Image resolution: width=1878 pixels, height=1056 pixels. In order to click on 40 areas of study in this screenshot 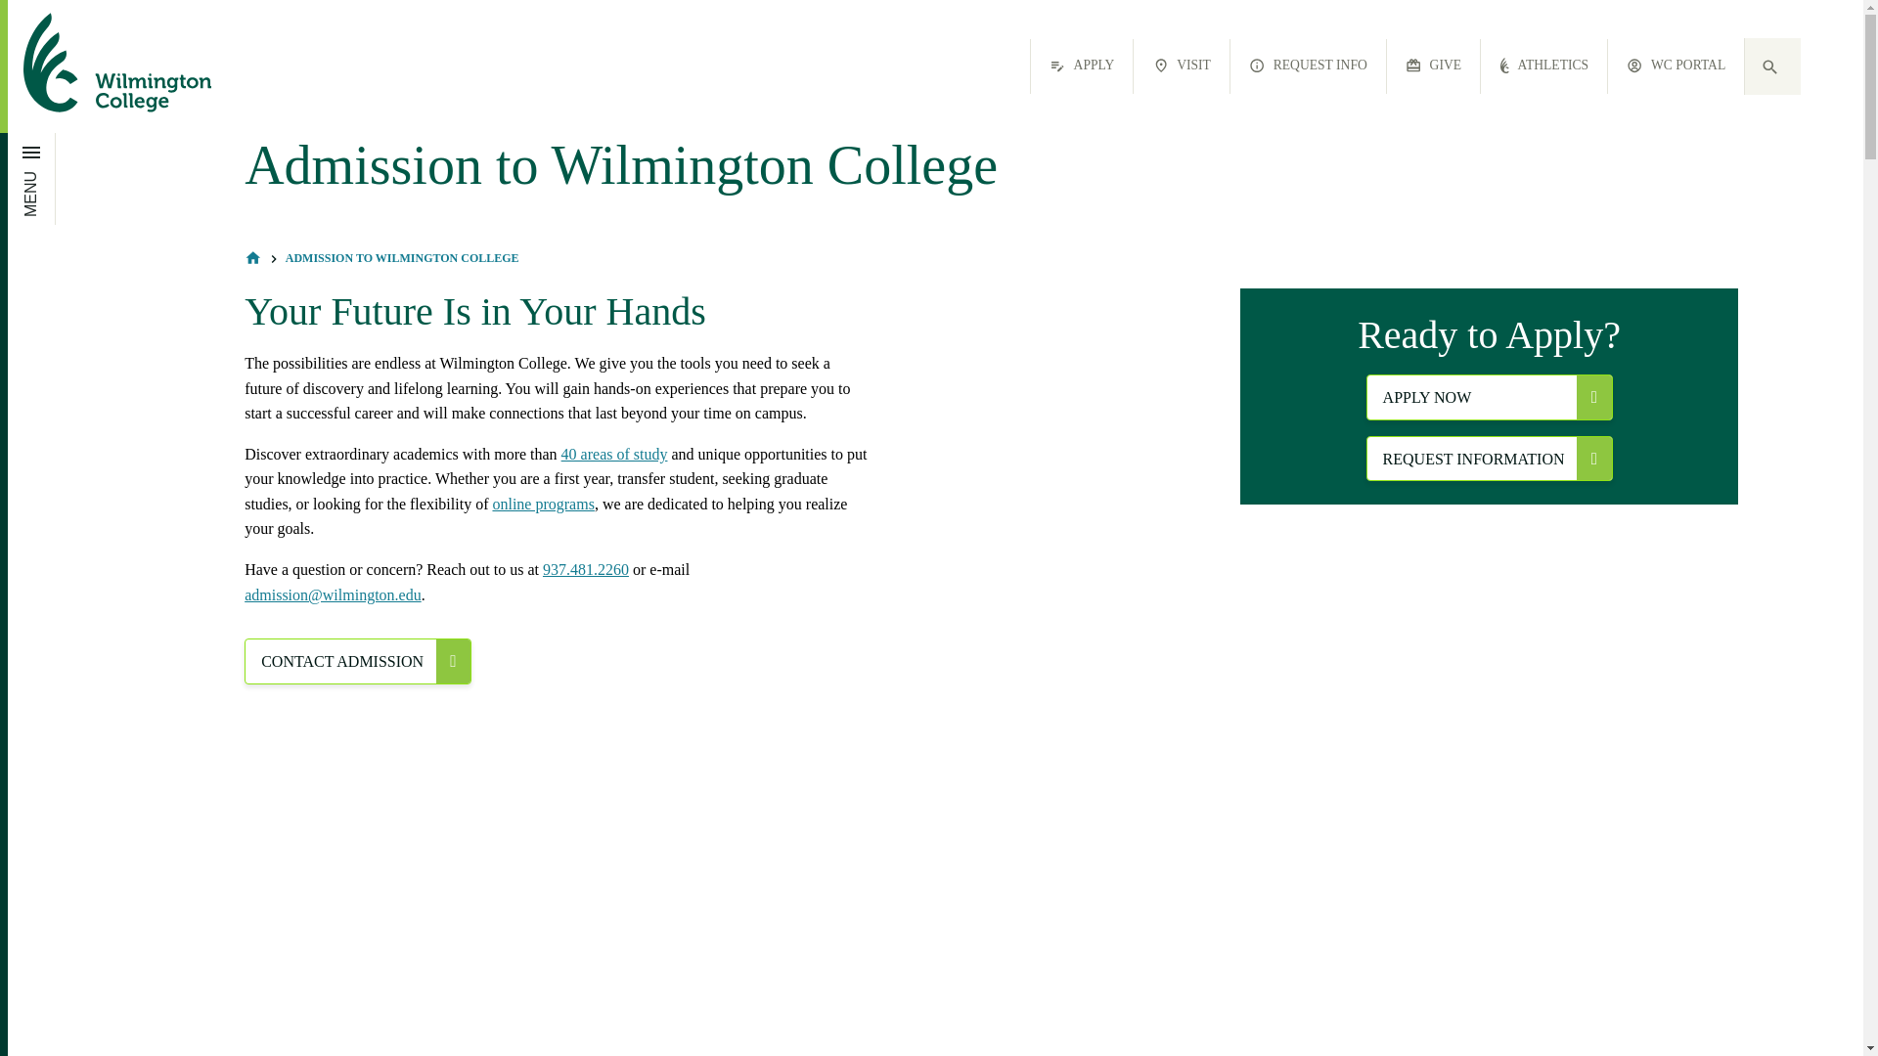, I will do `click(614, 454)`.